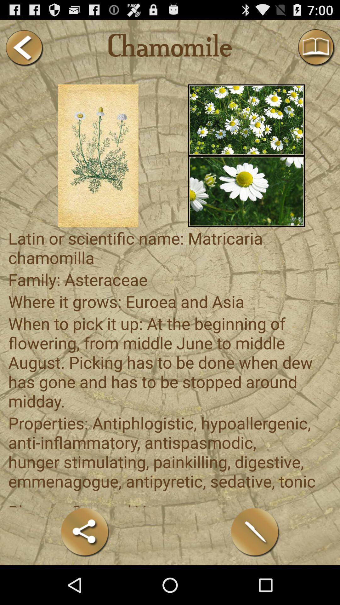 The image size is (340, 605). Describe the element at coordinates (255, 532) in the screenshot. I see `create formulation` at that location.